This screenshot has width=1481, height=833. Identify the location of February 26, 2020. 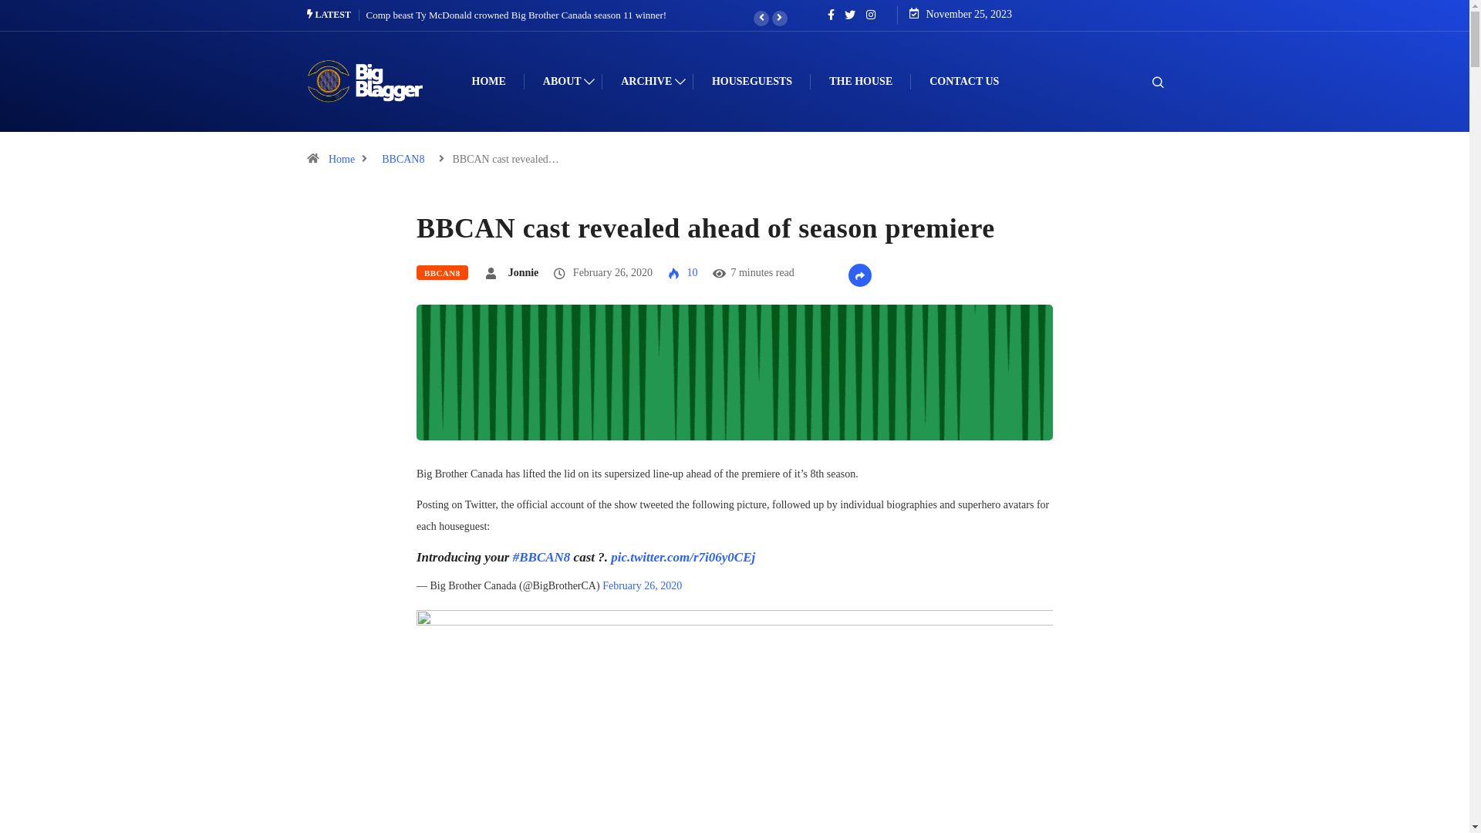
(642, 586).